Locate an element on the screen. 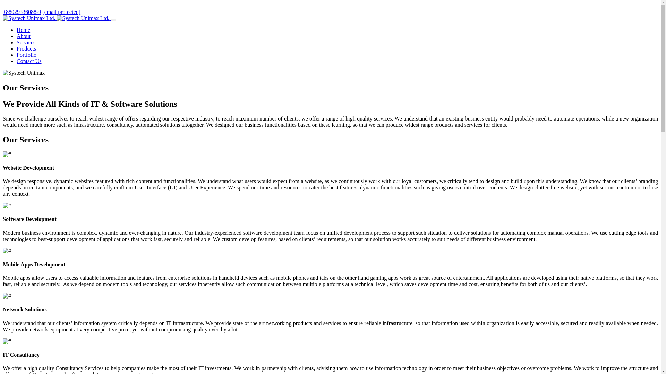 The width and height of the screenshot is (666, 374). Products is located at coordinates (26, 48).